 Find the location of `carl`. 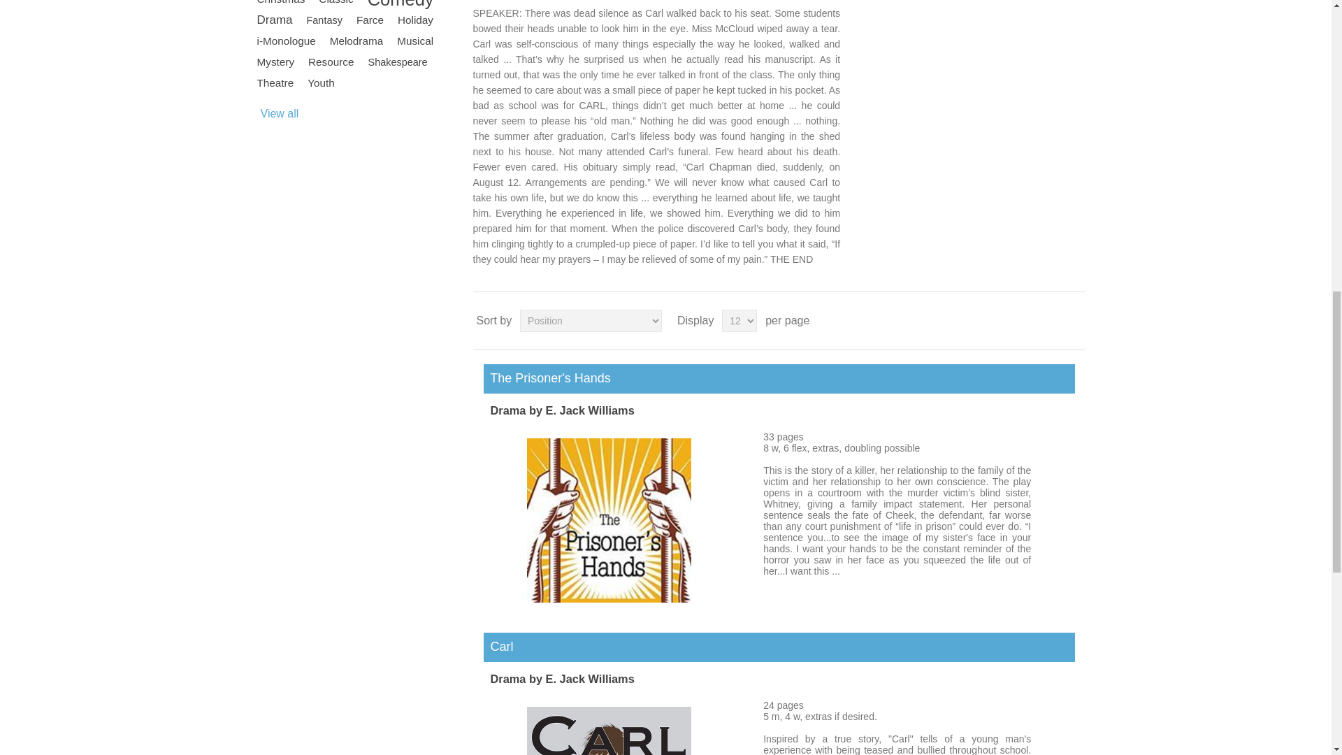

carl is located at coordinates (609, 731).